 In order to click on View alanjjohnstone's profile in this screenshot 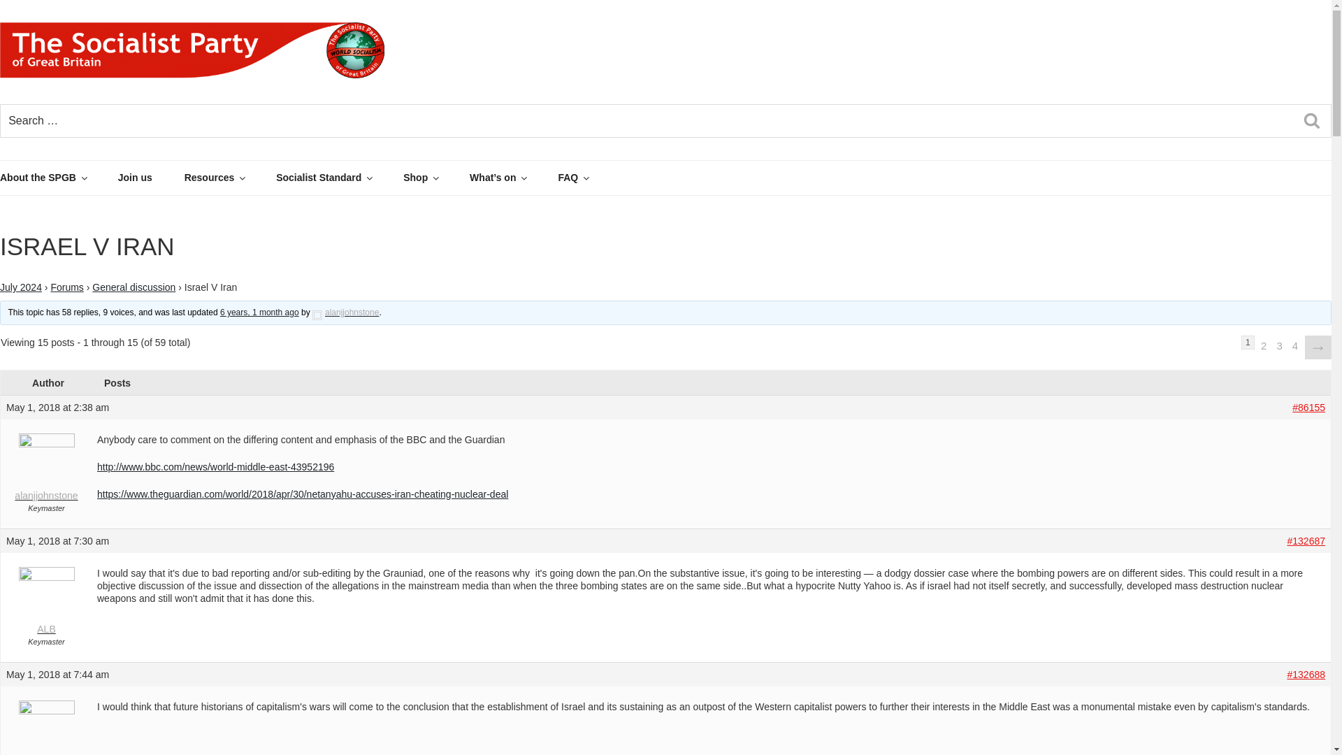, I will do `click(345, 312)`.